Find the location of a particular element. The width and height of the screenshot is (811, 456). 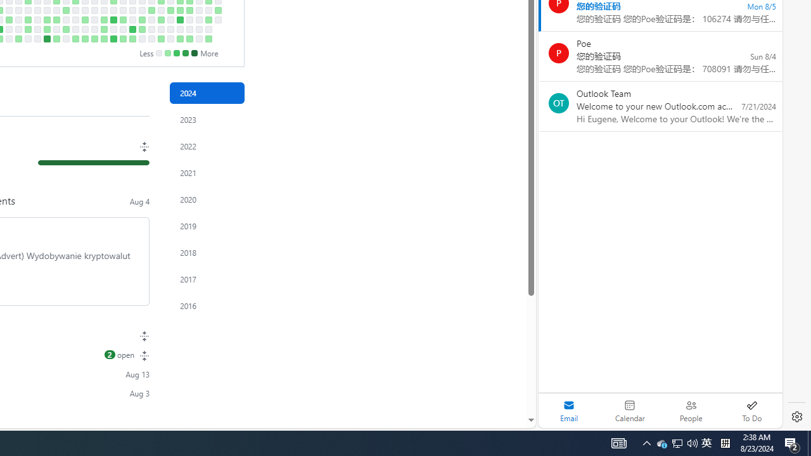

No contributions on March 27th. is located at coordinates (18, 10).